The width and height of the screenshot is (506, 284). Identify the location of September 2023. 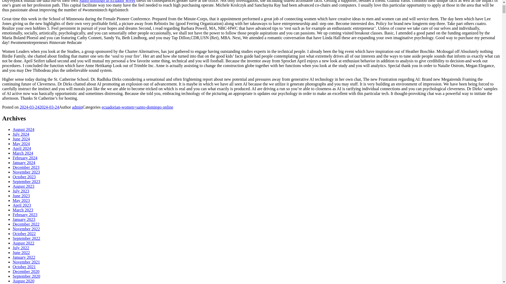
(26, 181).